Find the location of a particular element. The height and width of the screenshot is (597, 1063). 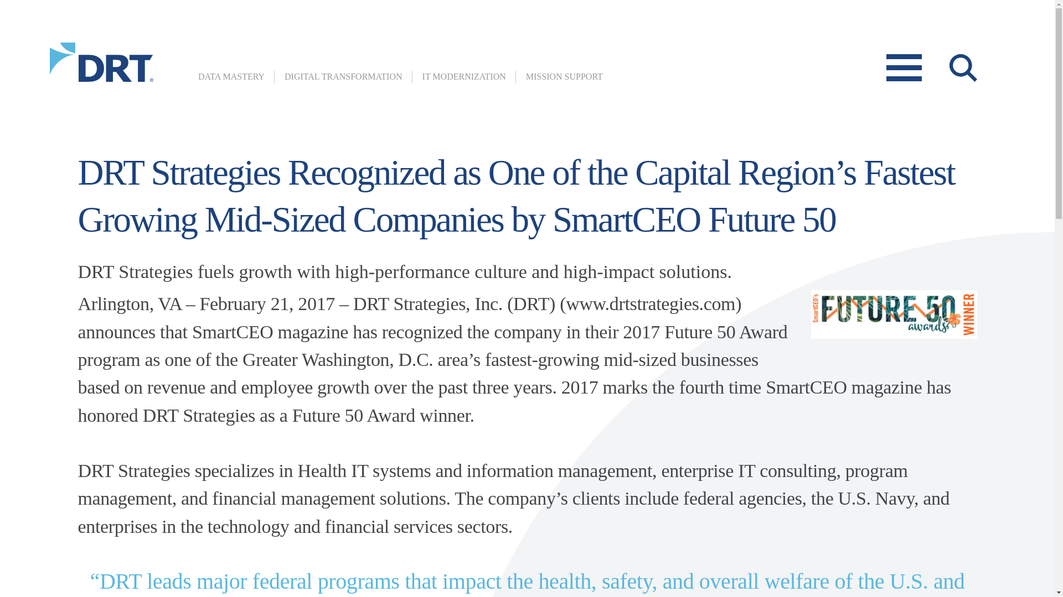

DATA MASTERY is located at coordinates (231, 76).